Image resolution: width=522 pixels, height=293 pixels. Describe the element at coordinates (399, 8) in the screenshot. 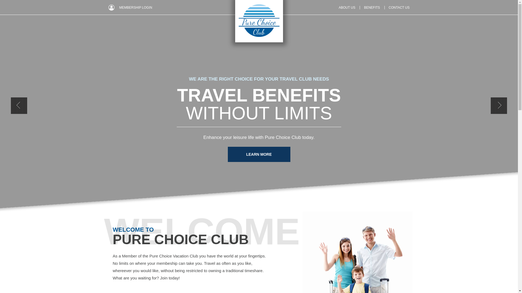

I see `CONTACT US` at that location.